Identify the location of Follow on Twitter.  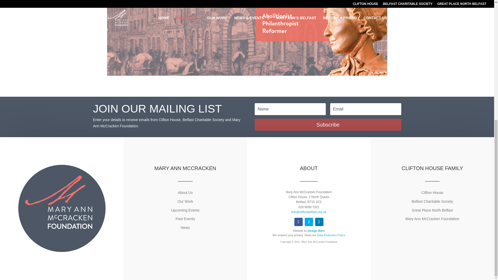
(309, 222).